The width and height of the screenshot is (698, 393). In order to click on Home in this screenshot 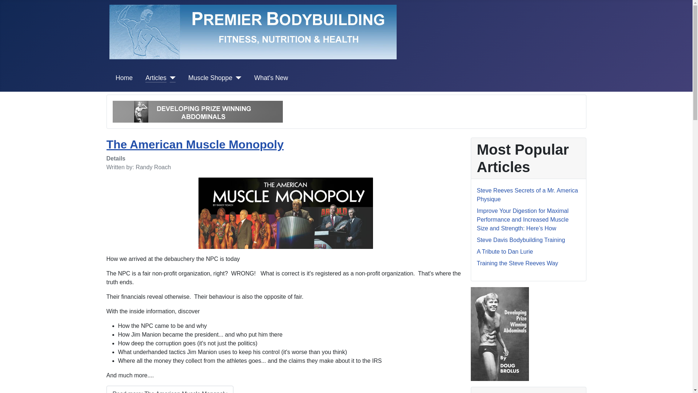, I will do `click(124, 78)`.